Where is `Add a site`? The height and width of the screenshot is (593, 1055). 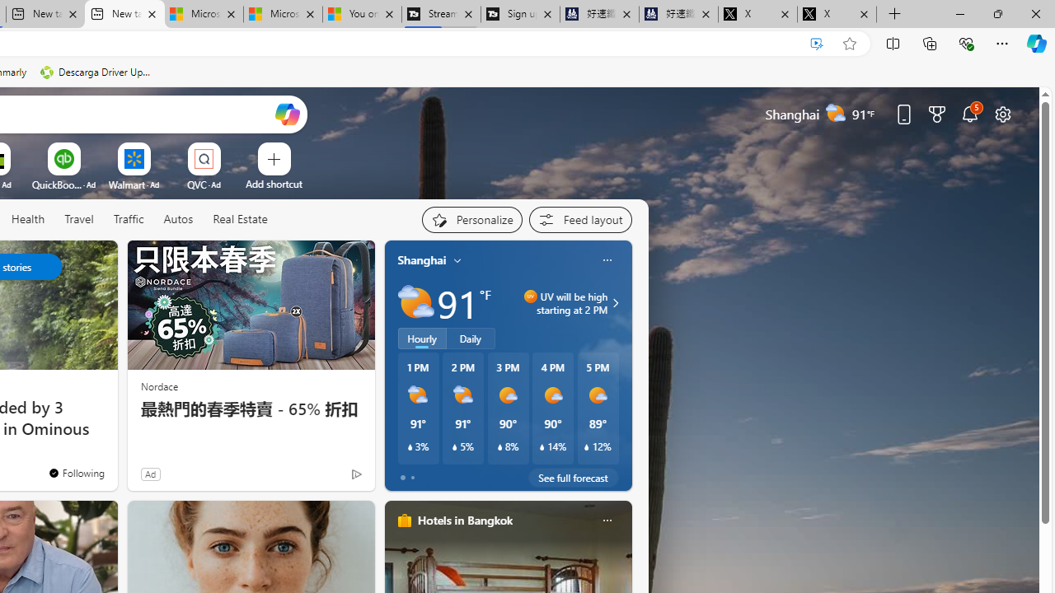 Add a site is located at coordinates (274, 184).